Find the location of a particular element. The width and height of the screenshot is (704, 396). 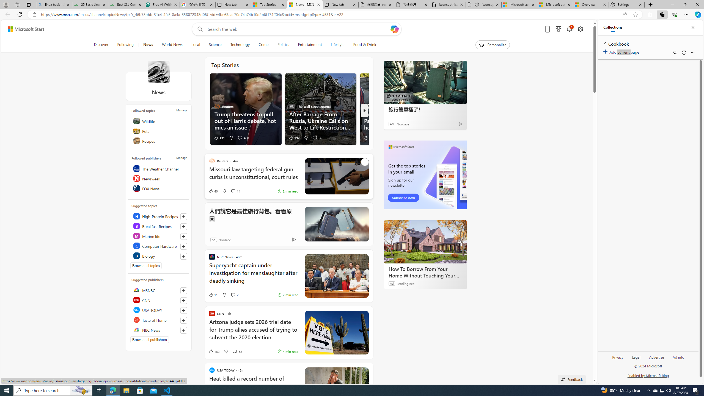

View comments 56 Comment is located at coordinates (315, 137).